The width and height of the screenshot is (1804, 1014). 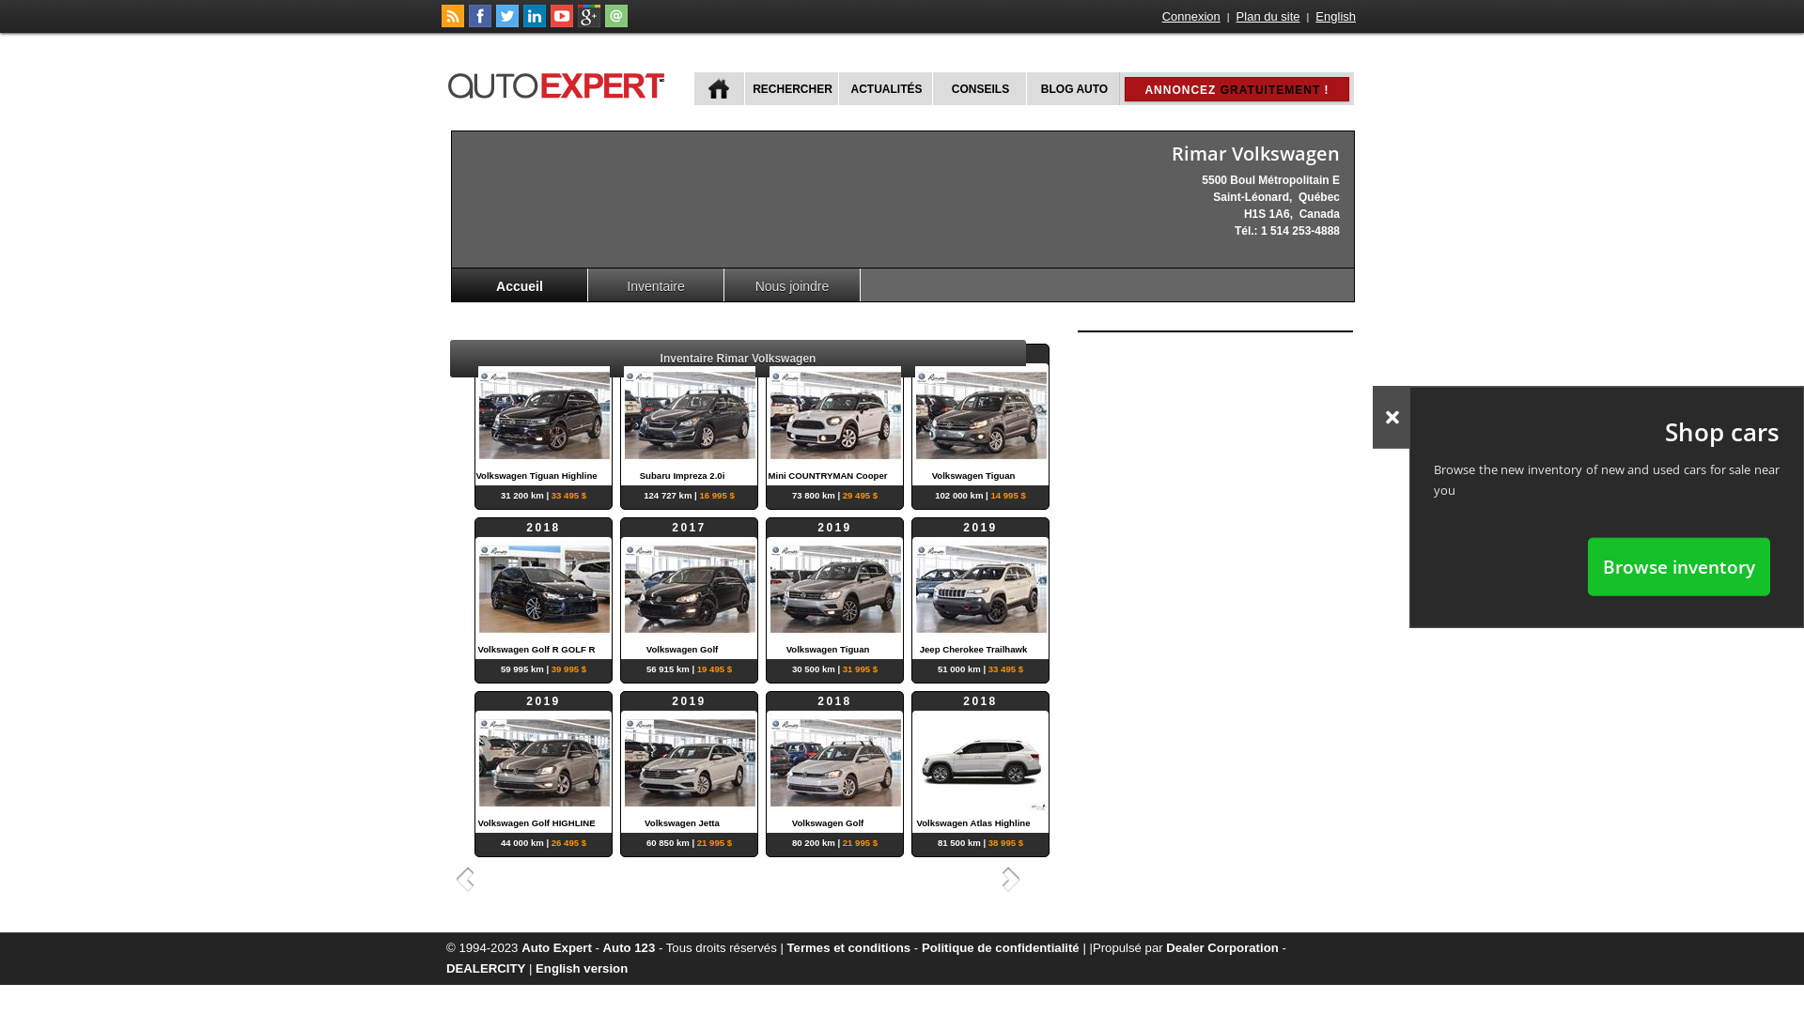 What do you see at coordinates (560, 83) in the screenshot?
I see `autoExpert.ca` at bounding box center [560, 83].